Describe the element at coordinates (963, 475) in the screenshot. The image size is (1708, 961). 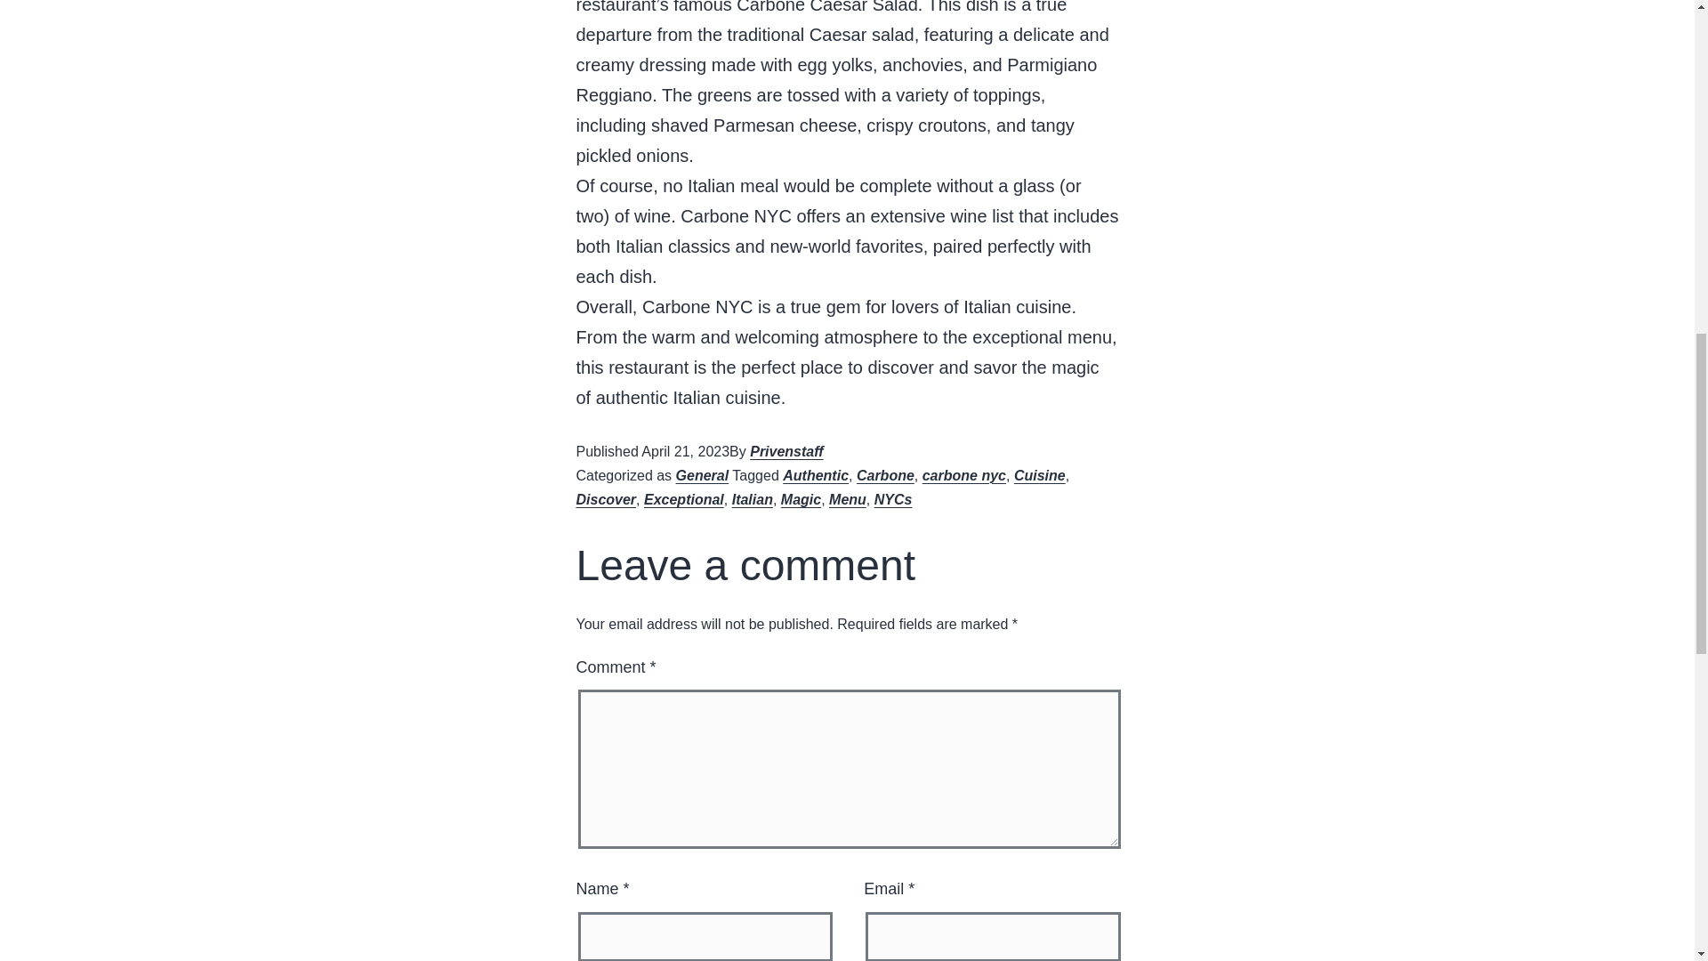
I see `carbone nyc` at that location.